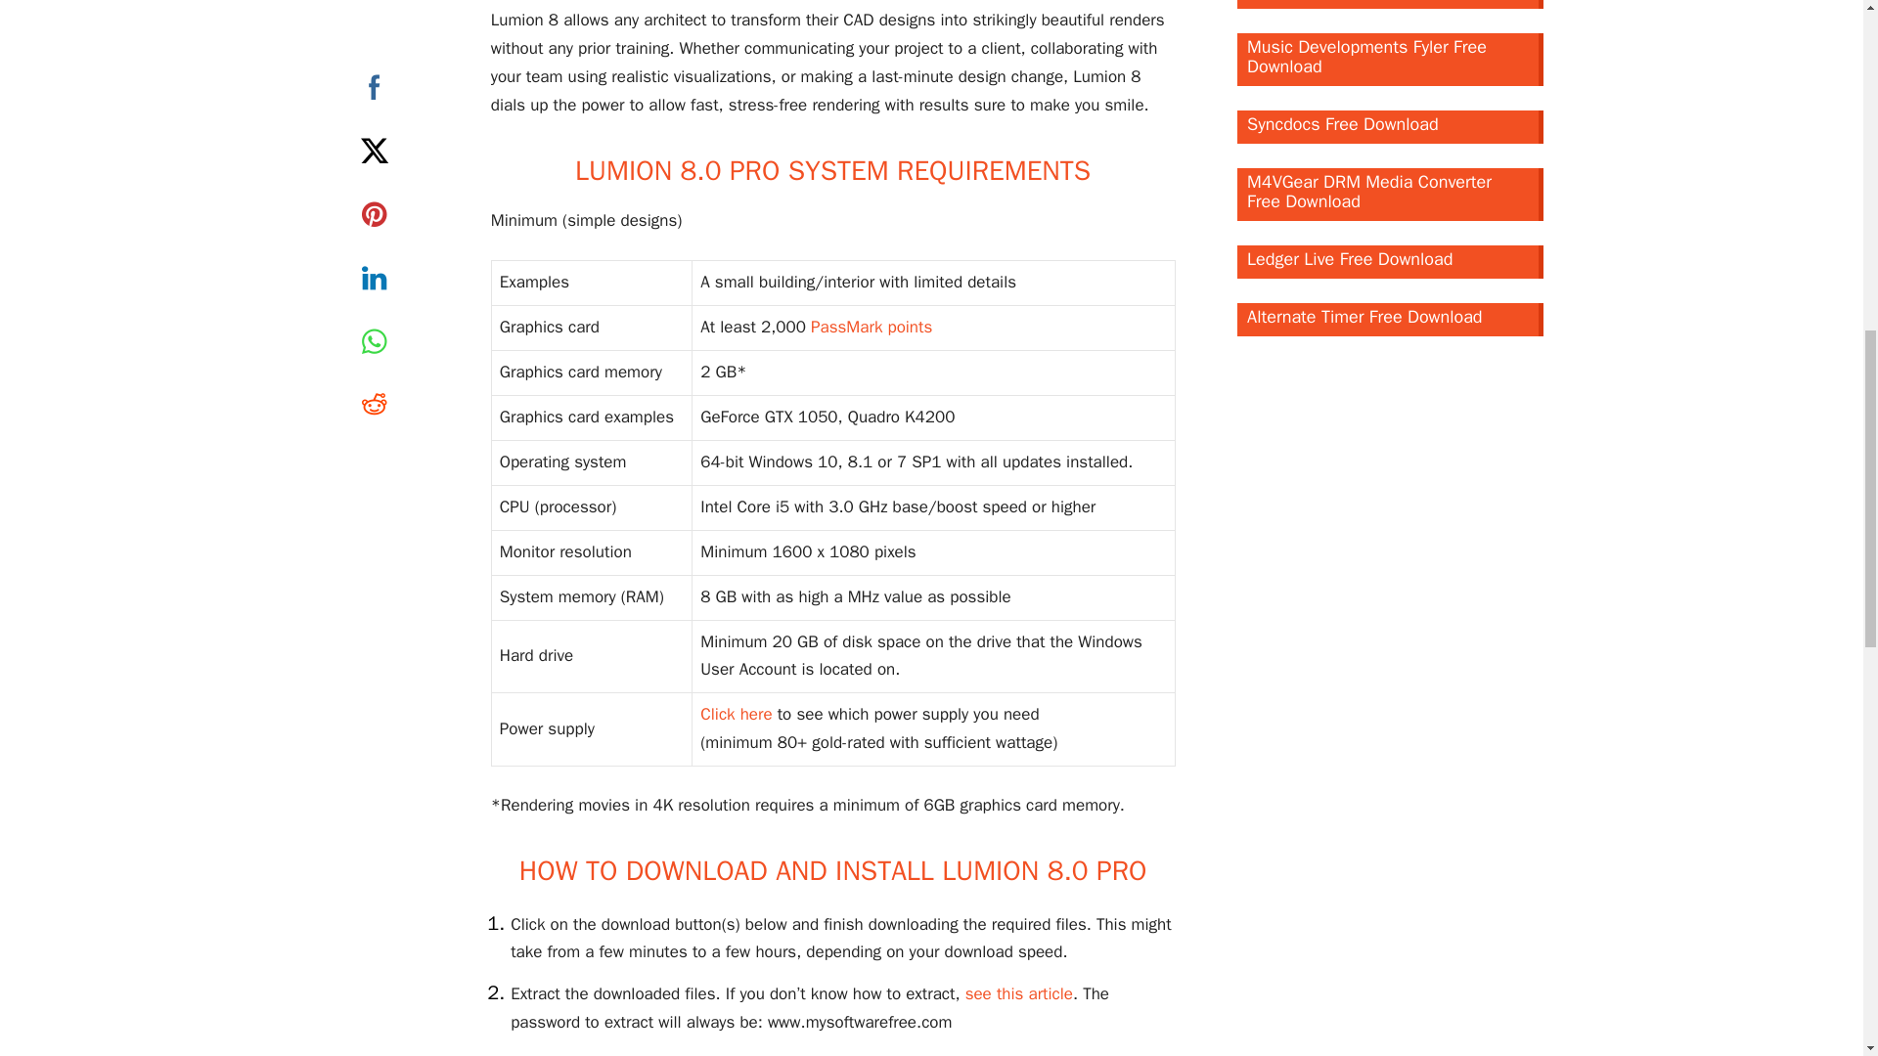 The height and width of the screenshot is (1056, 1878). Describe the element at coordinates (736, 714) in the screenshot. I see `Click here` at that location.